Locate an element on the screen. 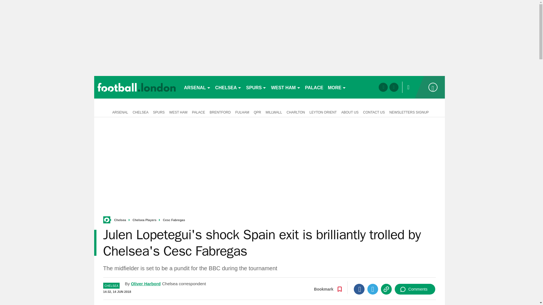 Image resolution: width=543 pixels, height=305 pixels. Facebook is located at coordinates (359, 289).